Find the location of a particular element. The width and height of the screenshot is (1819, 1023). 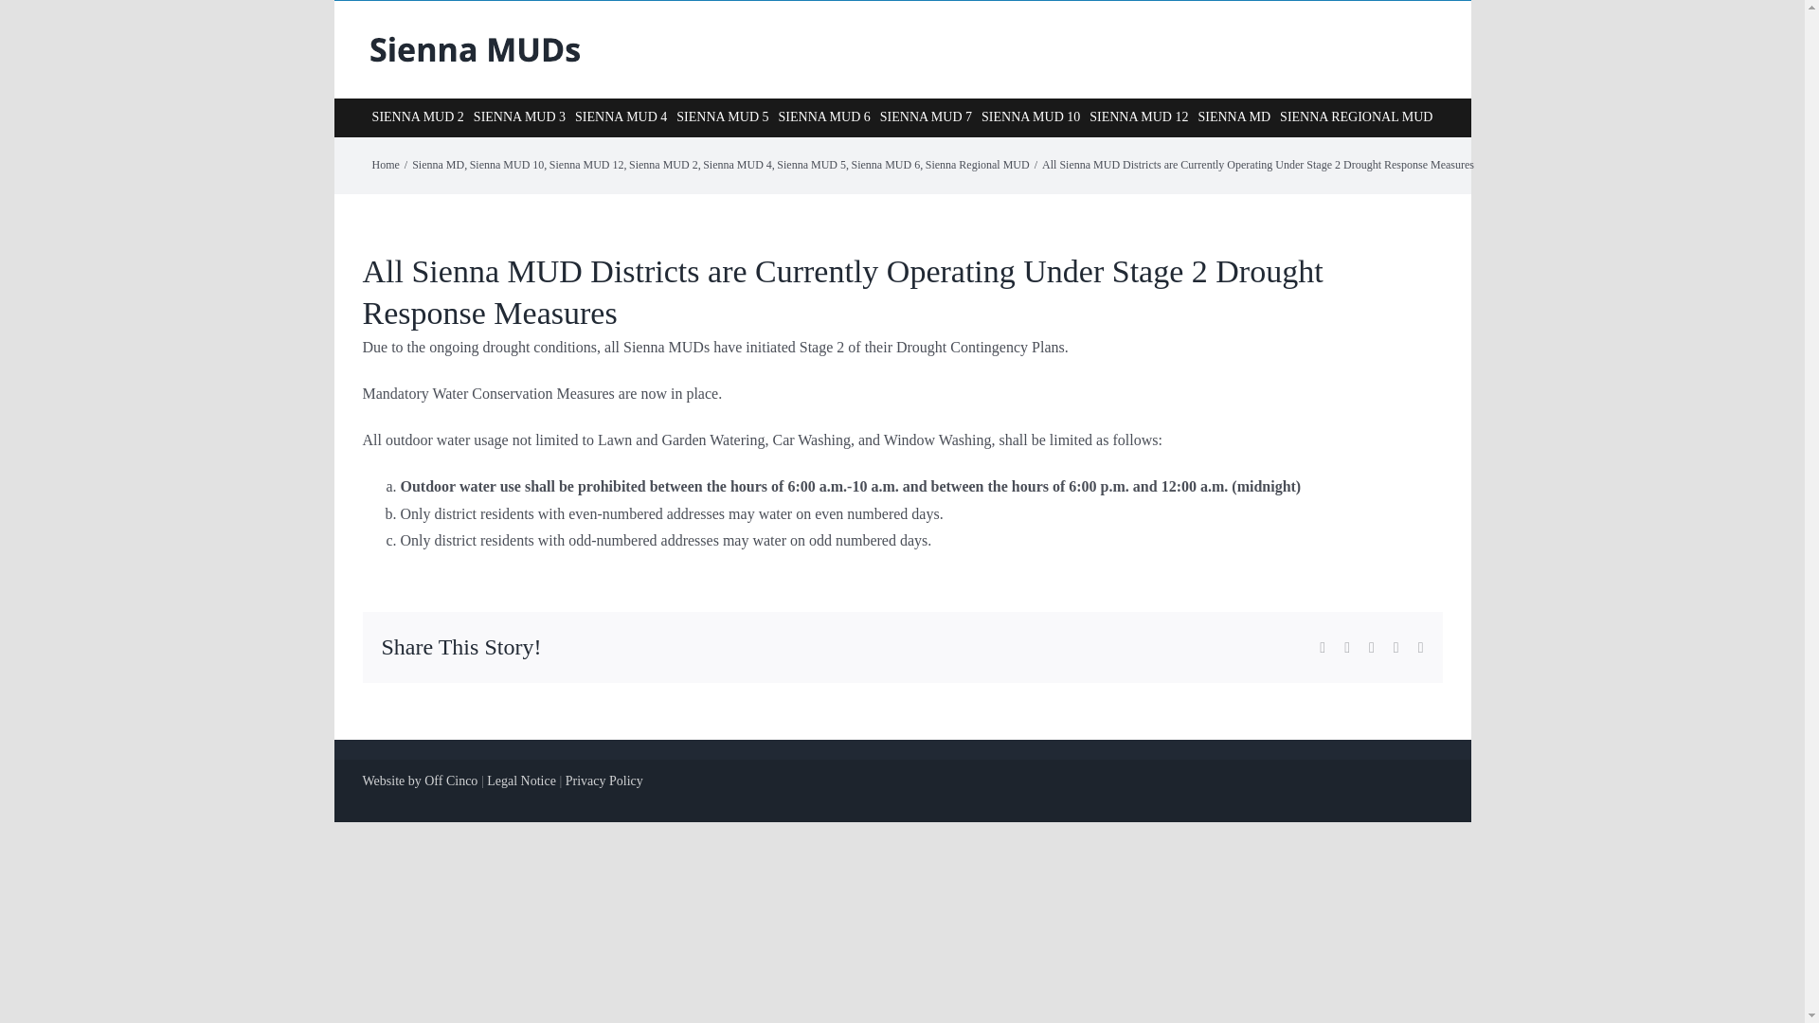

SIENNA MUD 5 is located at coordinates (722, 117).